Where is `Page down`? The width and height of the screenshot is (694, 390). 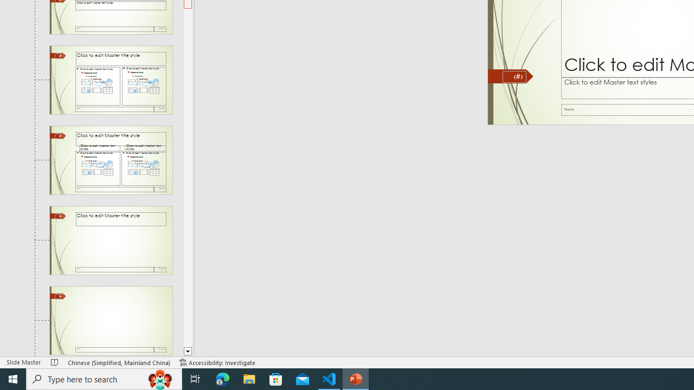 Page down is located at coordinates (188, 178).